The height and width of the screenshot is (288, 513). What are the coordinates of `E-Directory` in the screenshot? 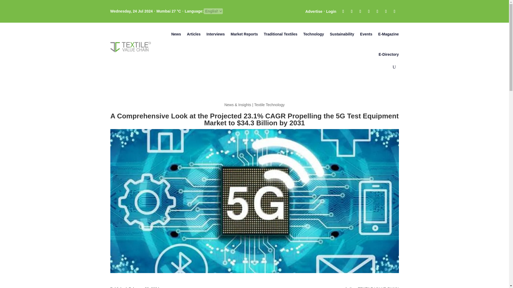 It's located at (388, 54).